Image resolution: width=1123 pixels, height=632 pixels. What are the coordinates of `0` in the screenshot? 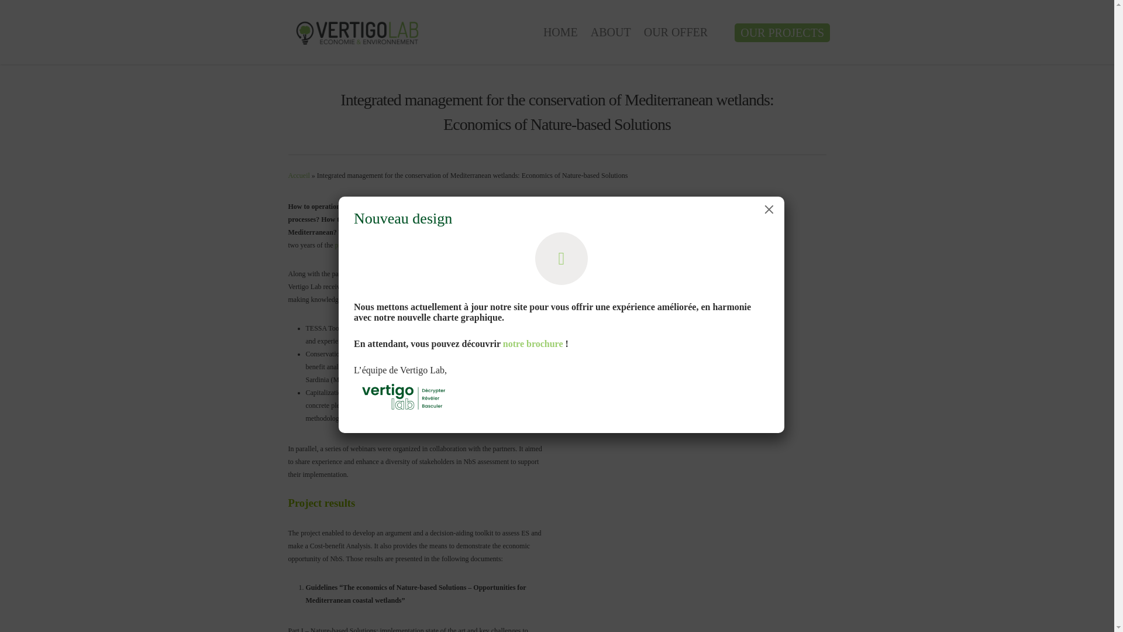 It's located at (716, 213).